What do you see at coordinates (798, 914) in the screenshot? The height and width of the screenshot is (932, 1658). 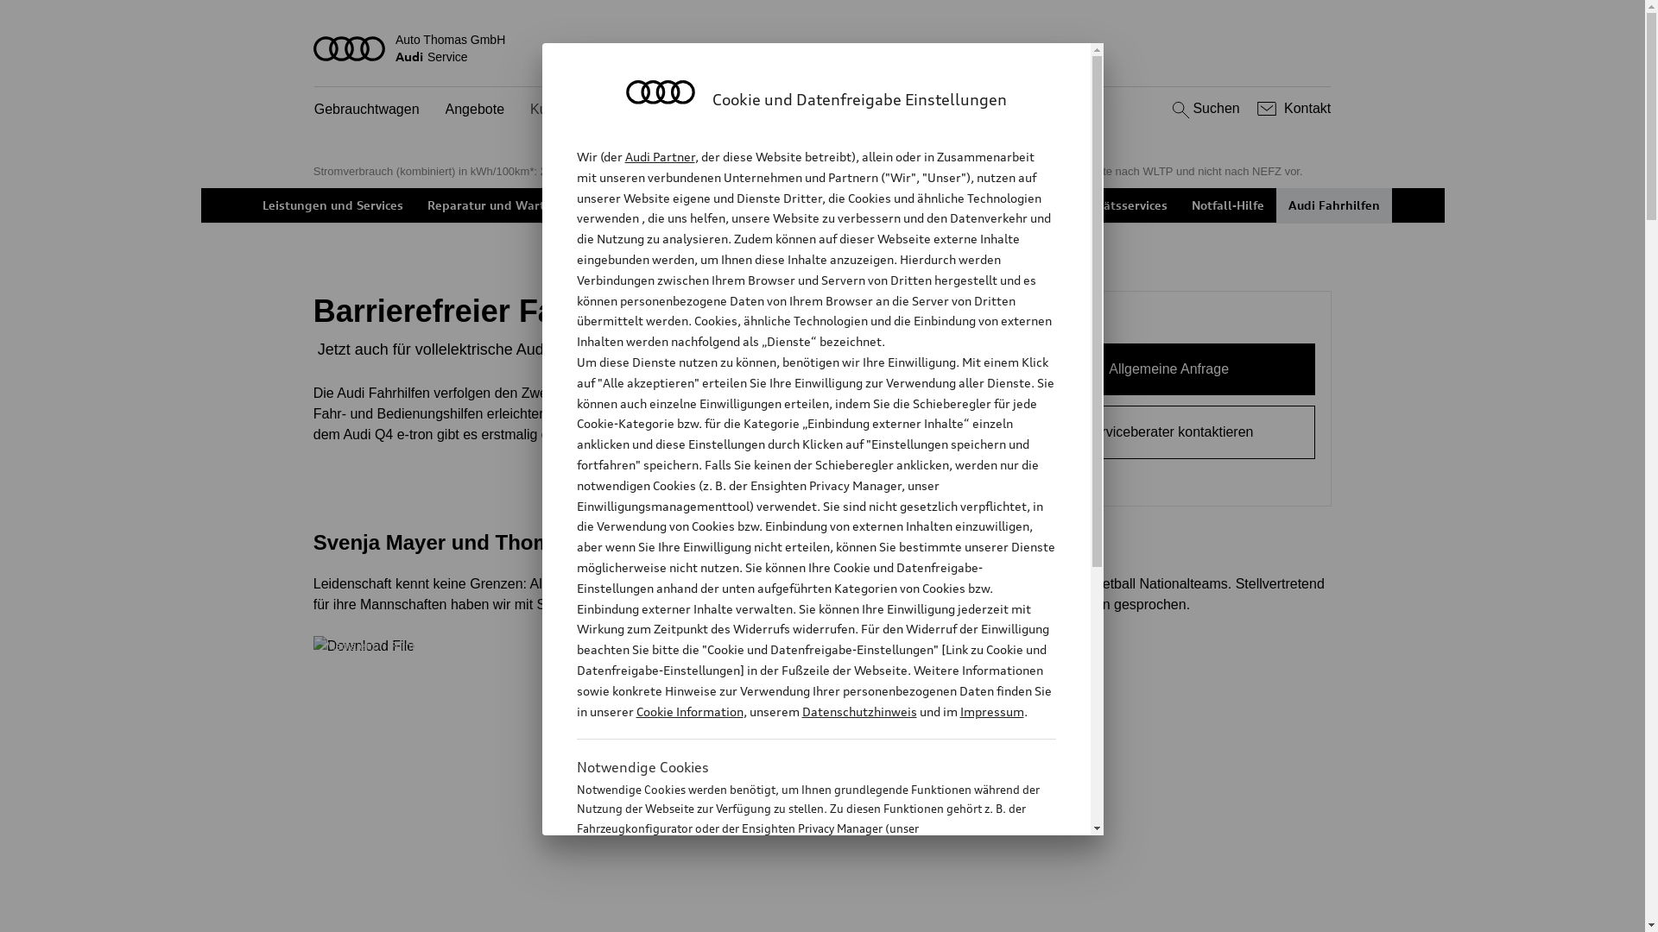 I see `Cookie Information` at bounding box center [798, 914].